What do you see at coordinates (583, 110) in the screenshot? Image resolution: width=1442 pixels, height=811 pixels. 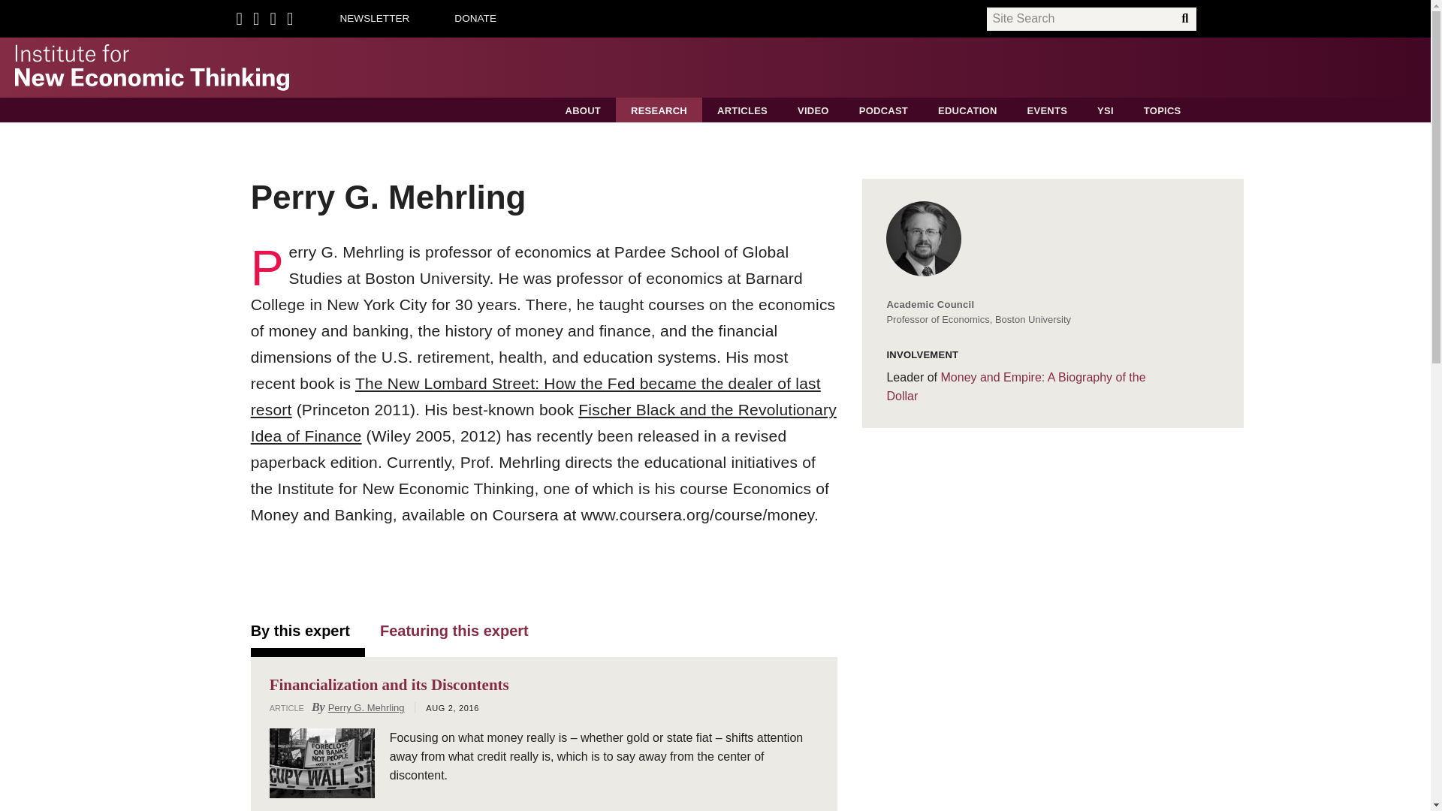 I see `ABOUT` at bounding box center [583, 110].